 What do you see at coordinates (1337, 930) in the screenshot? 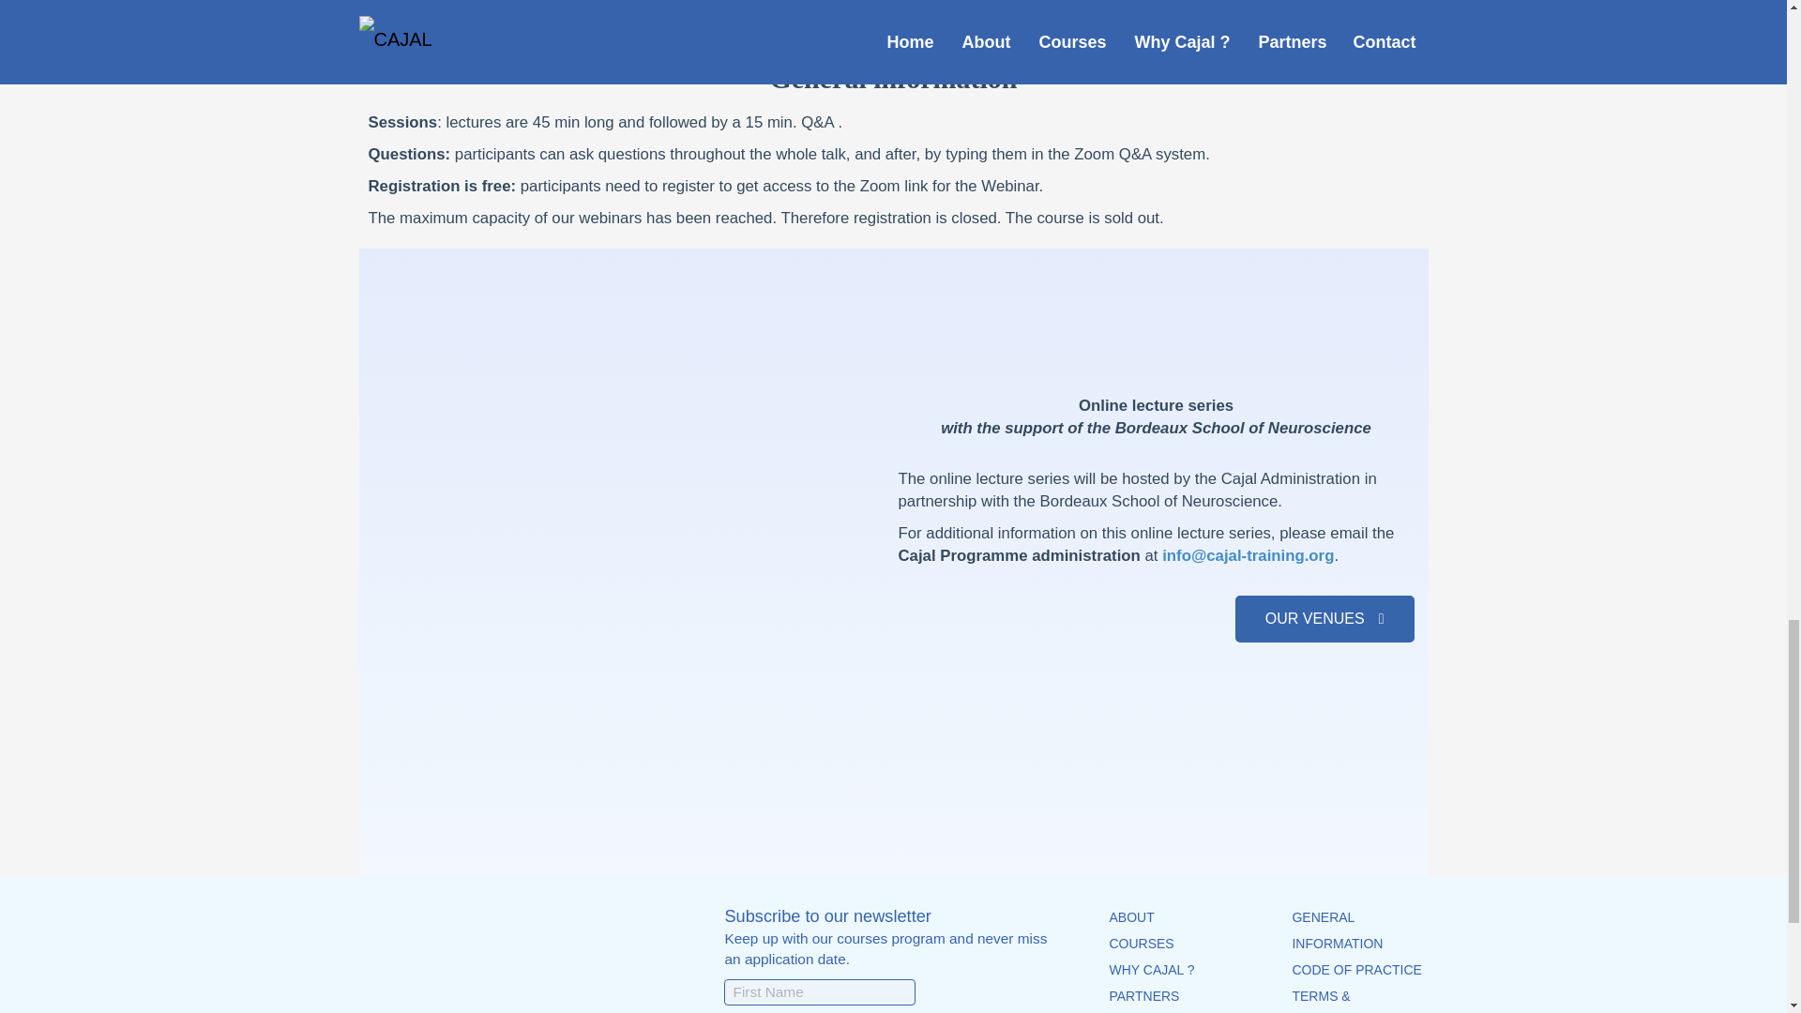
I see `GENERAL INFORMATION` at bounding box center [1337, 930].